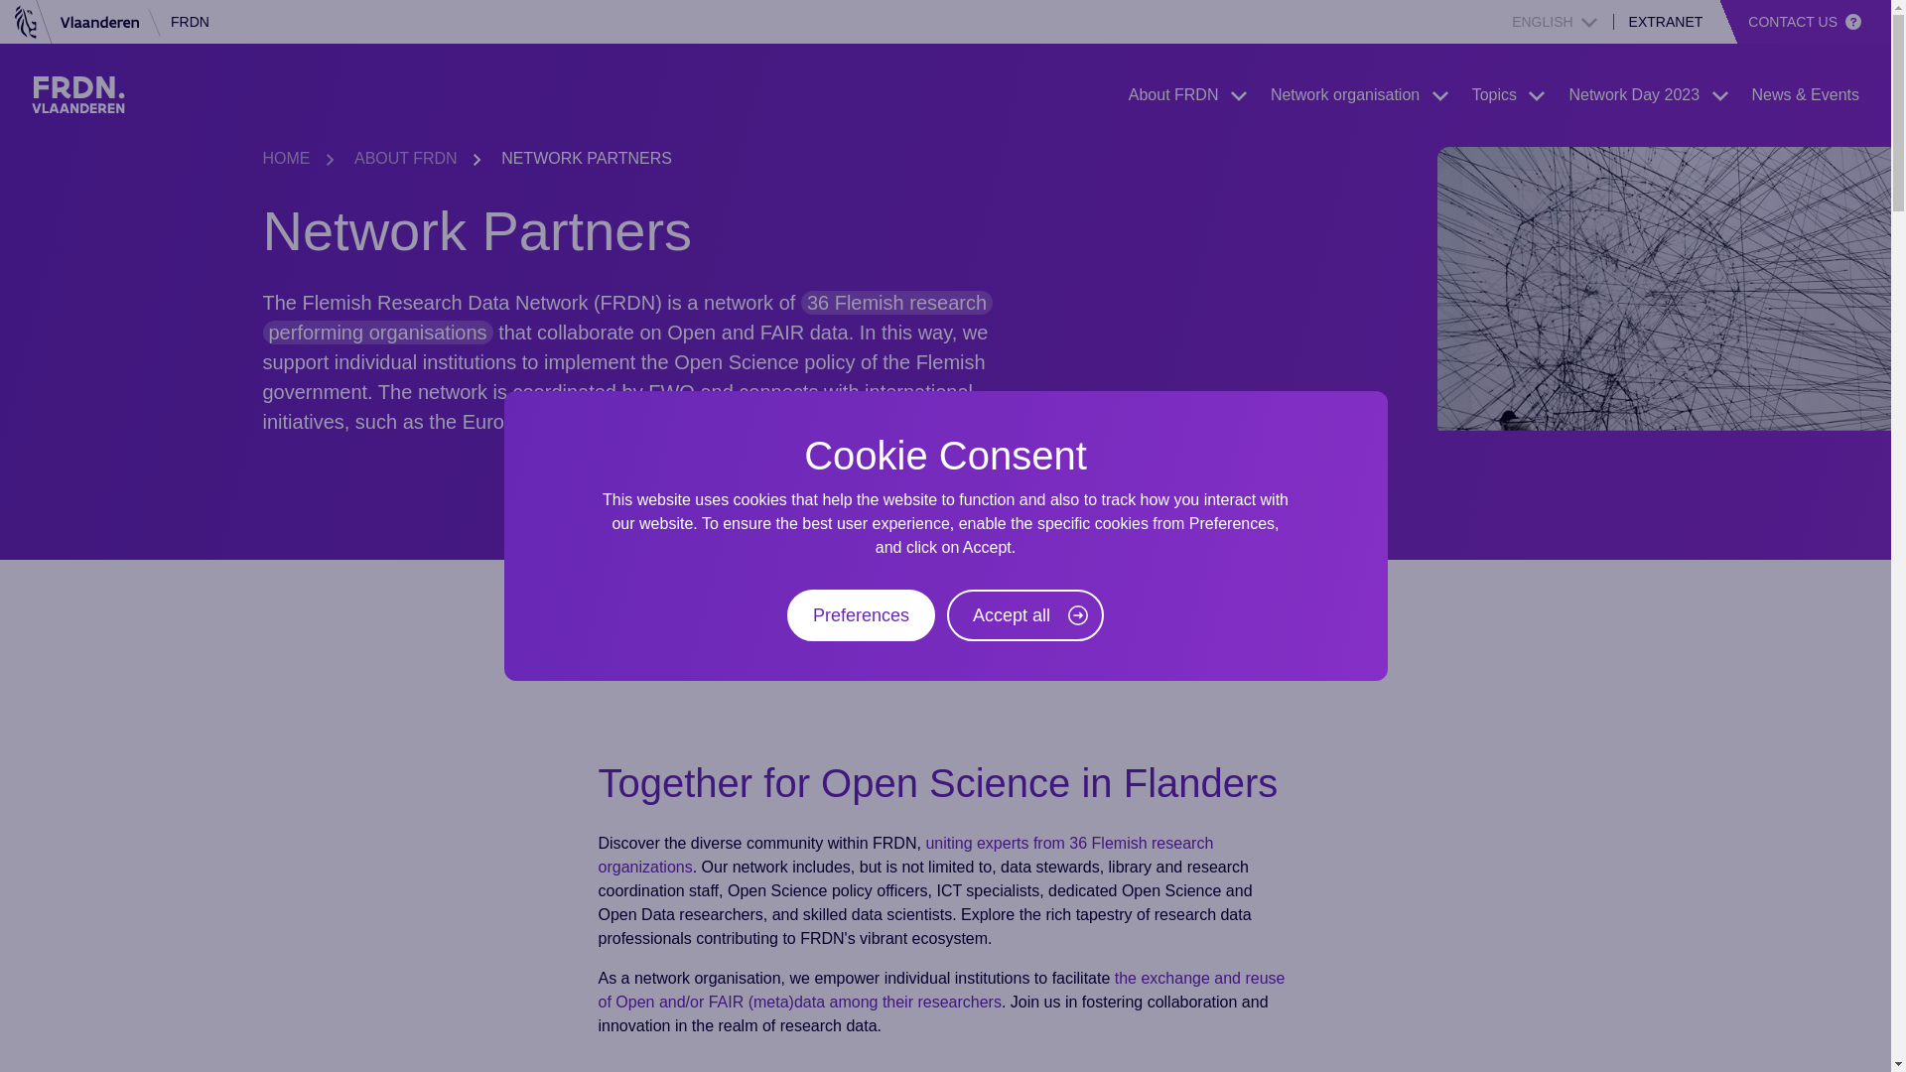 The height and width of the screenshot is (1072, 1906). Describe the element at coordinates (1648, 95) in the screenshot. I see `Network Day 2023` at that location.